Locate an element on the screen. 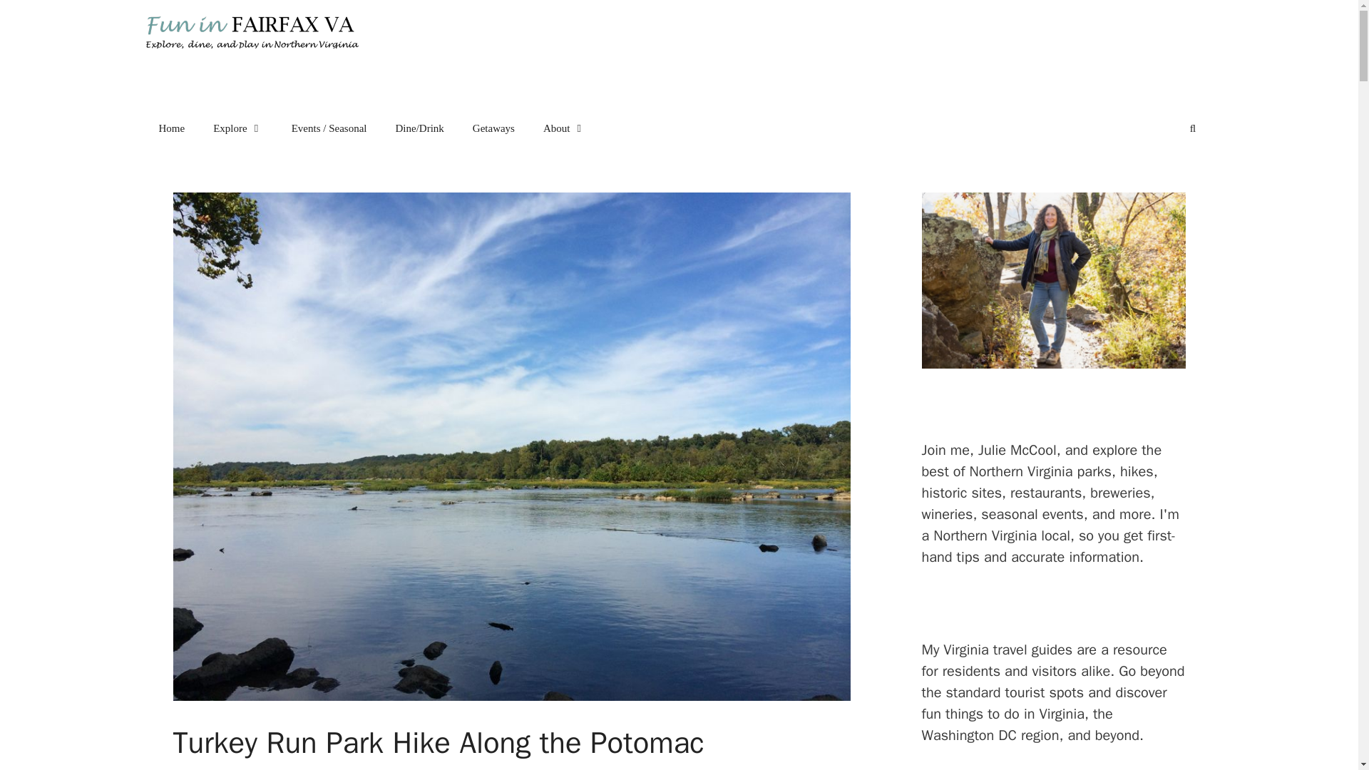 This screenshot has width=1369, height=770. Explore is located at coordinates (237, 128).